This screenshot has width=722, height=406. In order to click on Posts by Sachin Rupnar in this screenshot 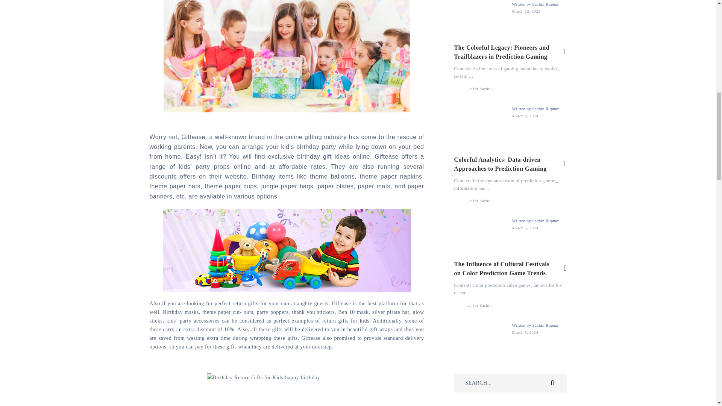, I will do `click(546, 4)`.